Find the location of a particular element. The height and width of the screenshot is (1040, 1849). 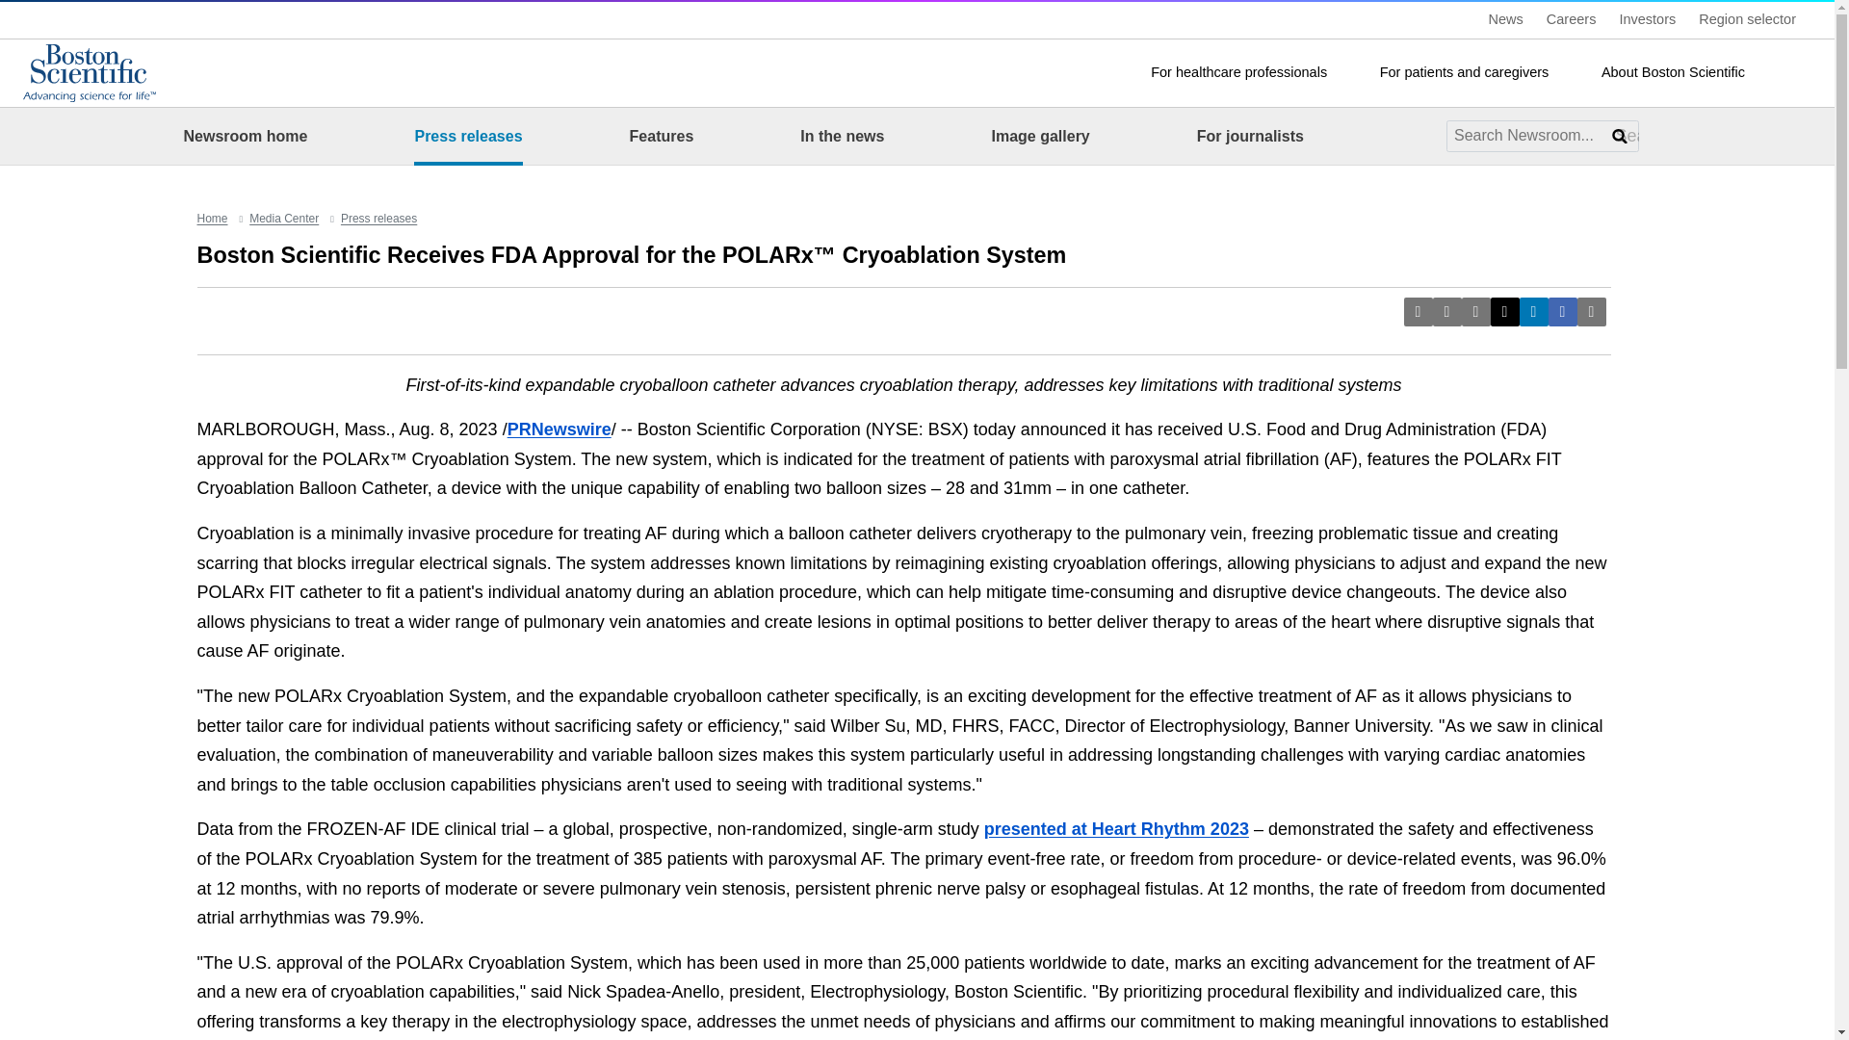

Search is located at coordinates (1804, 72).